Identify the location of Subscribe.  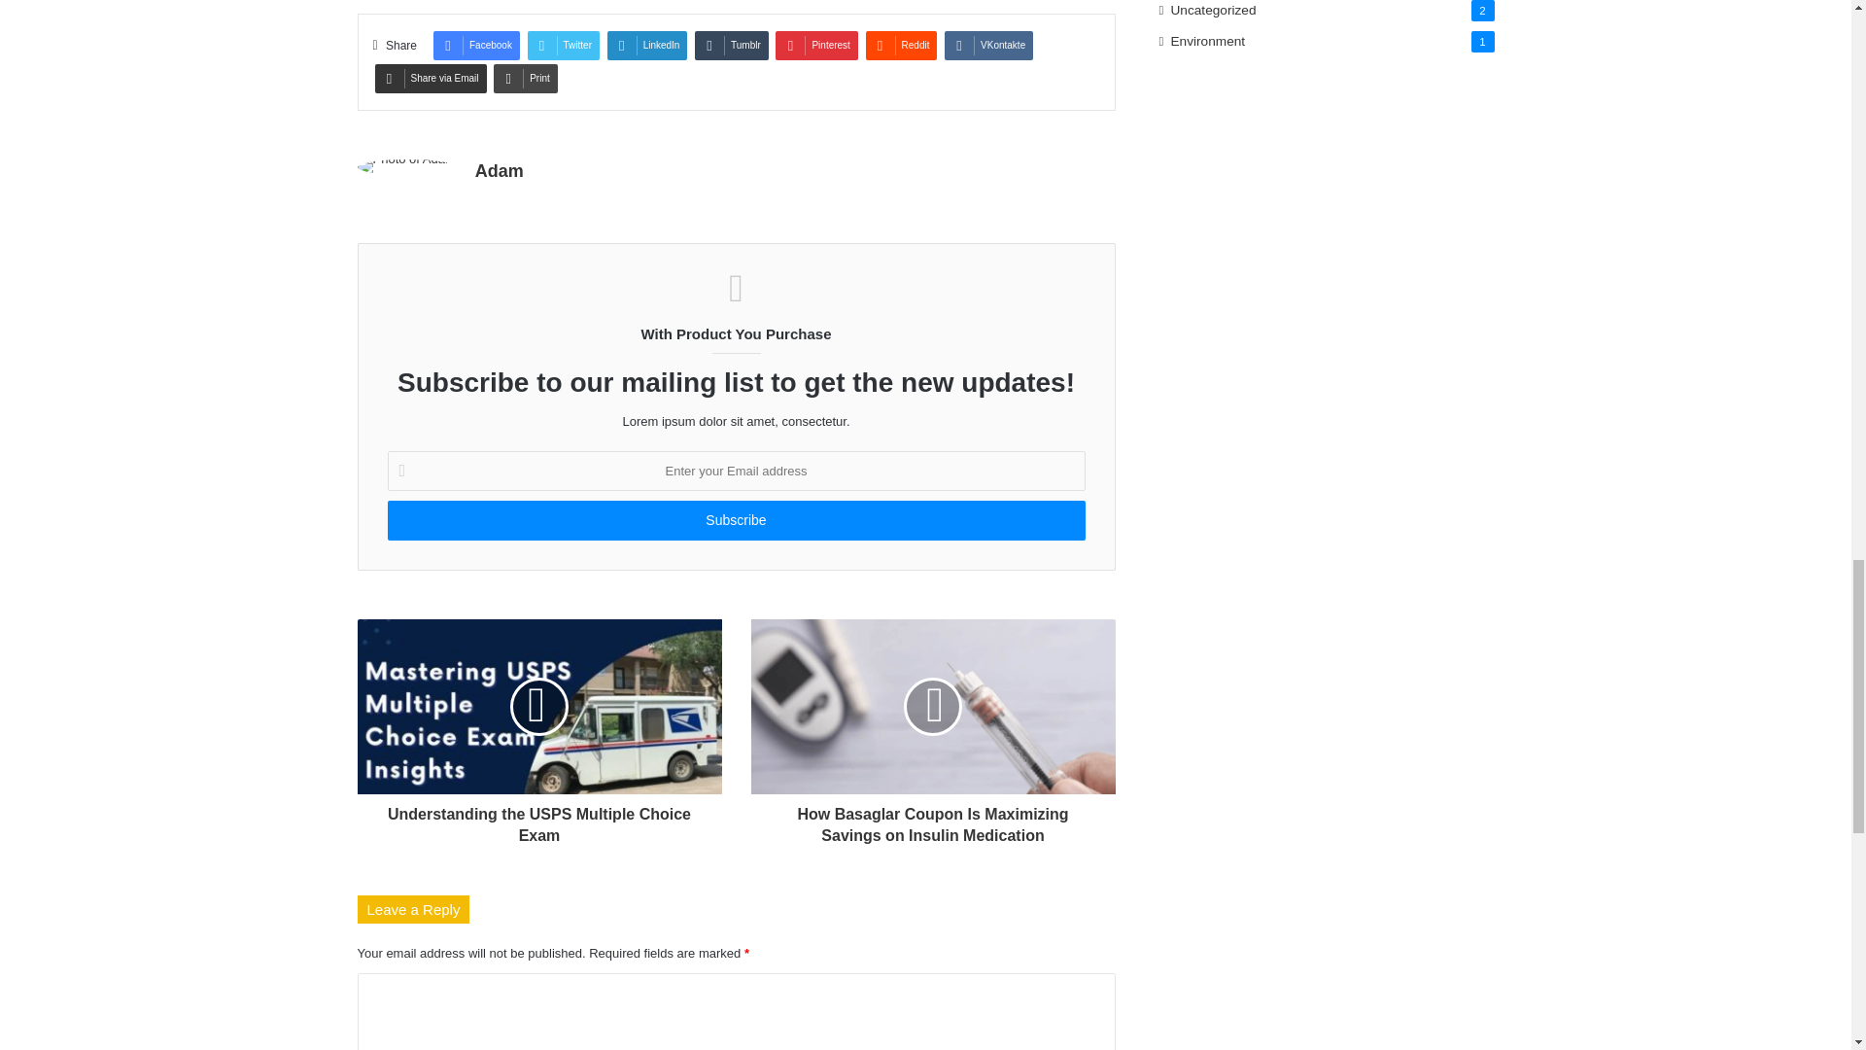
(735, 521).